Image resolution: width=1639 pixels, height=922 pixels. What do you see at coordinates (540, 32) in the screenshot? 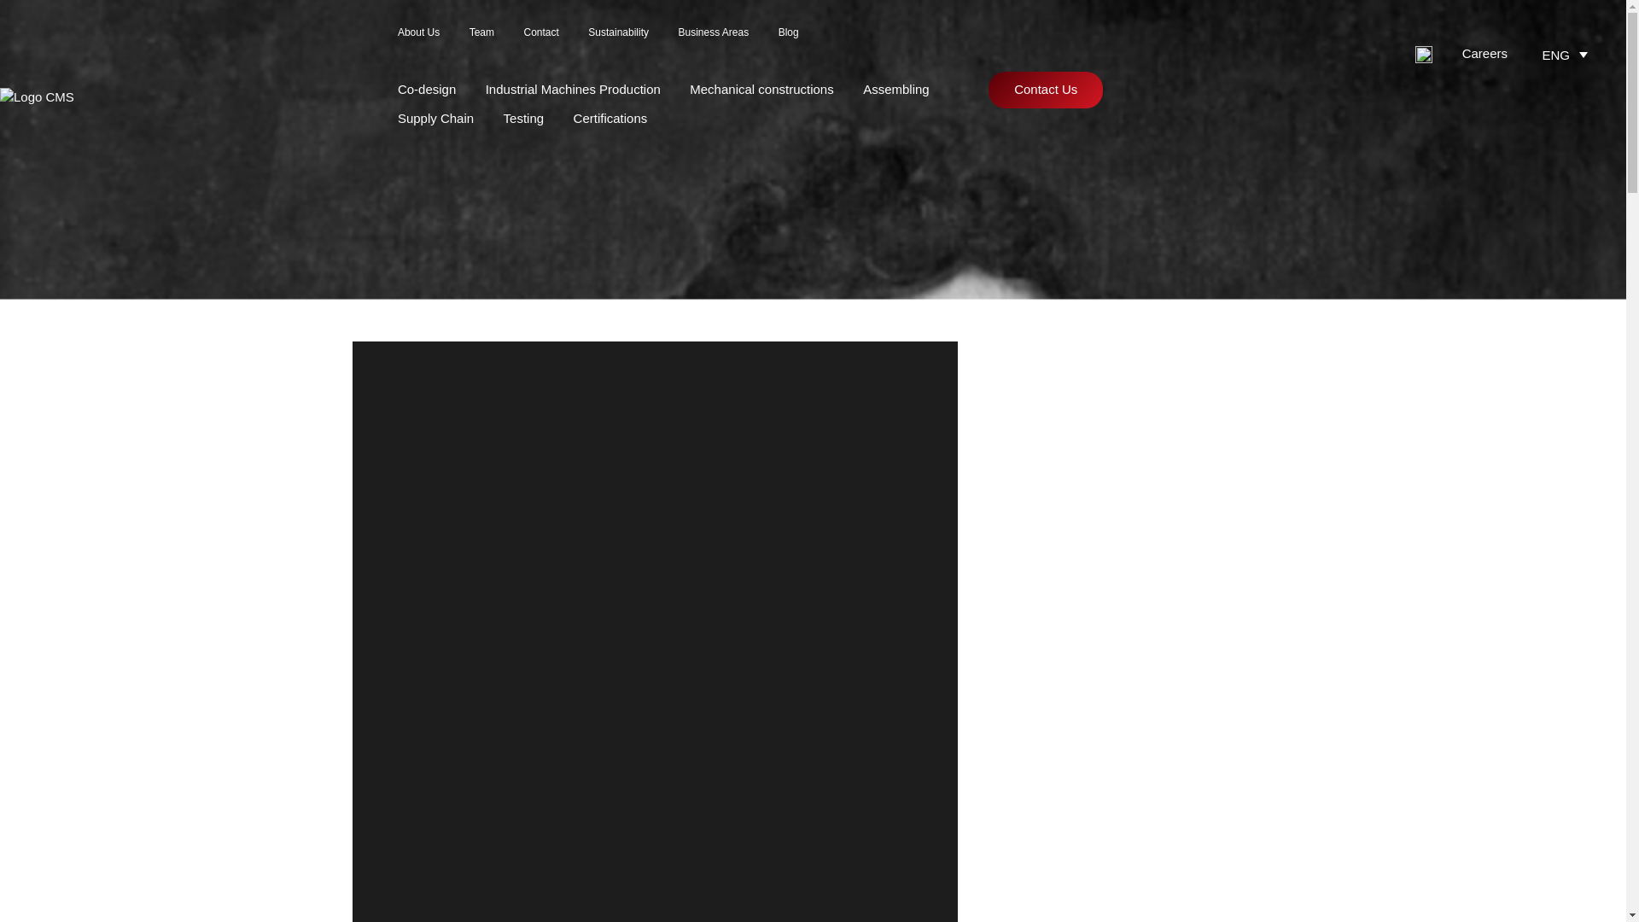
I see `Contact` at bounding box center [540, 32].